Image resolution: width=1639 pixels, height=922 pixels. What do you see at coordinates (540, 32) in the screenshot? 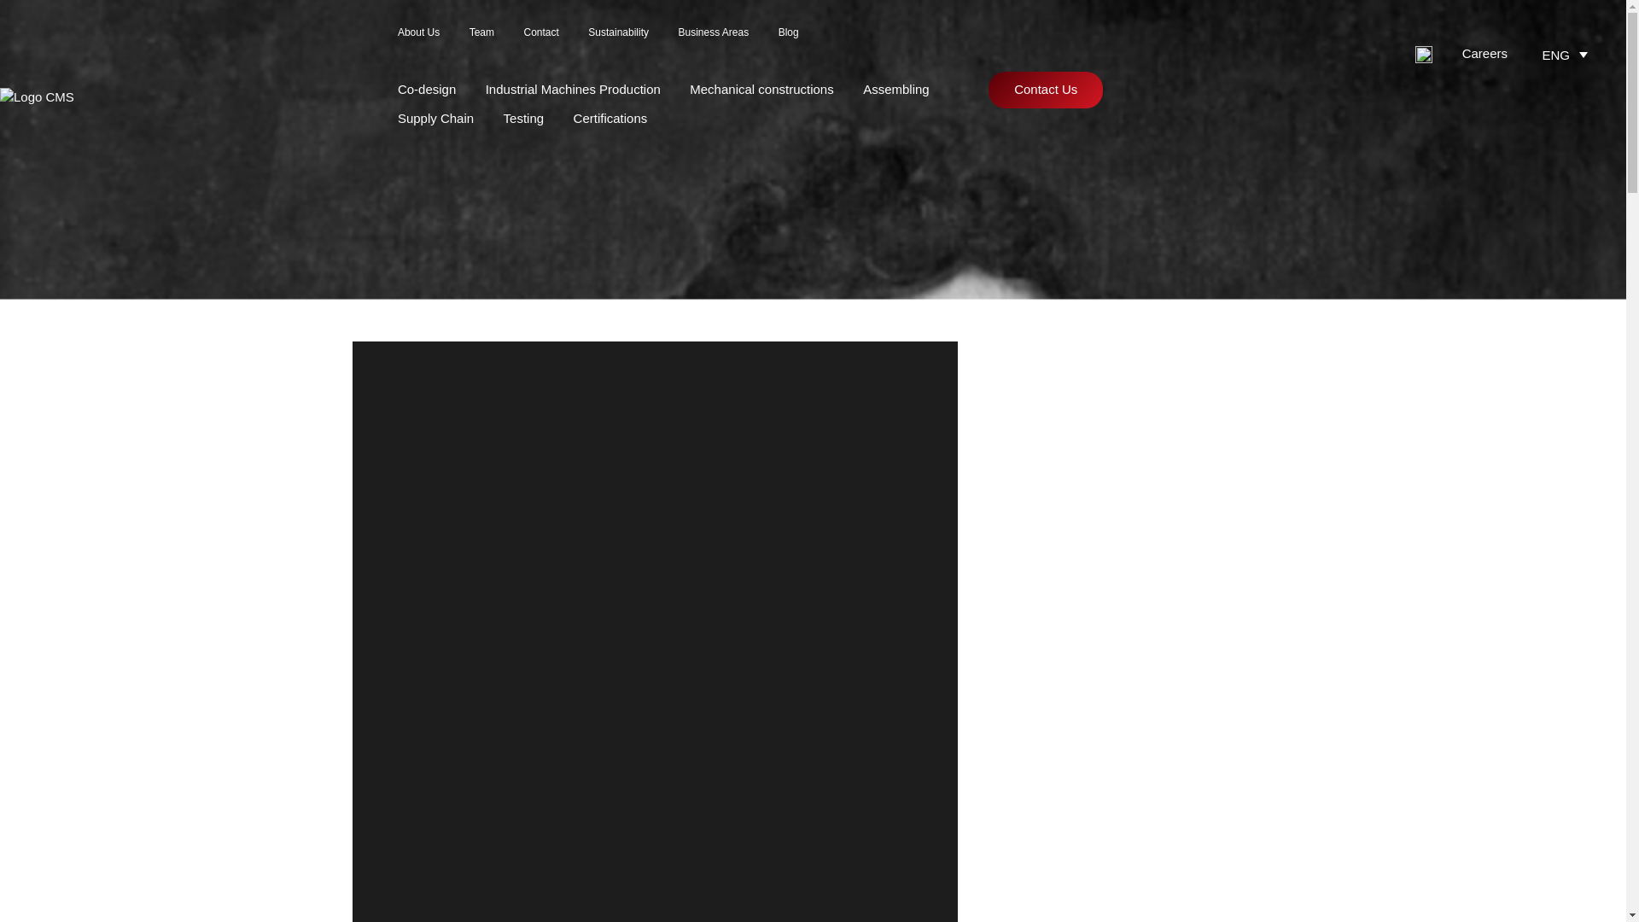
I see `Contact` at bounding box center [540, 32].